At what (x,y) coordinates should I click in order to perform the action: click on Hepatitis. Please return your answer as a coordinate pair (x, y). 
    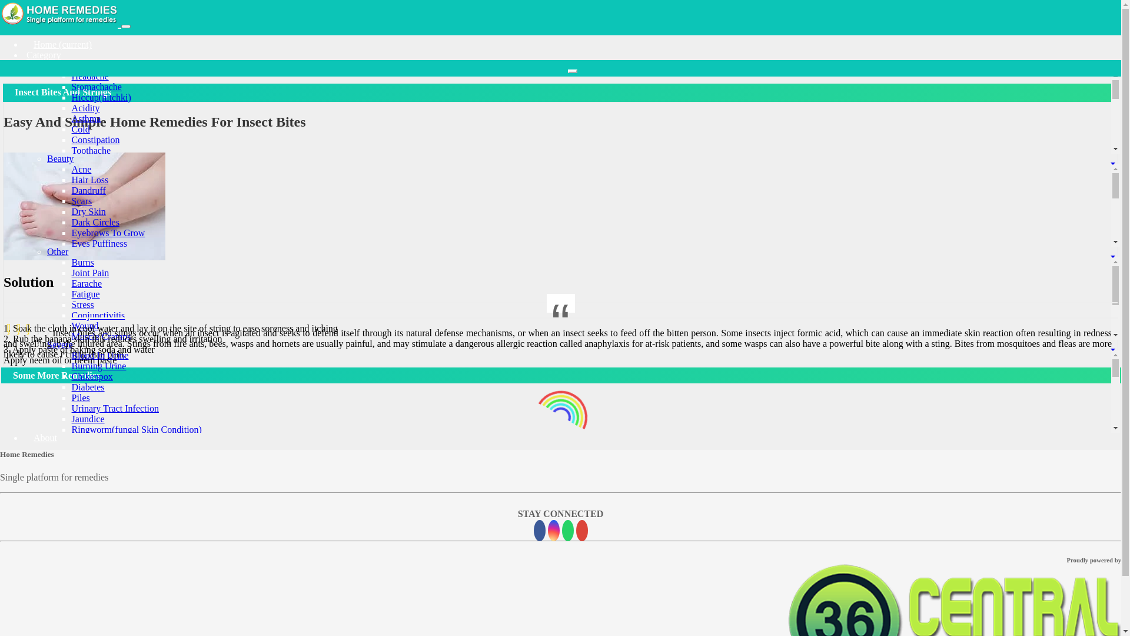
    Looking at the image, I should click on (89, 557).